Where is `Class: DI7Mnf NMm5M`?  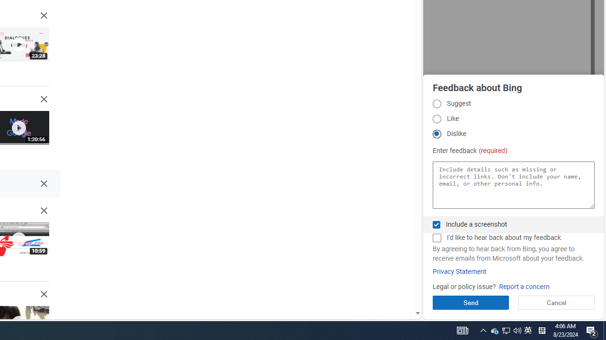 Class: DI7Mnf NMm5M is located at coordinates (44, 184).